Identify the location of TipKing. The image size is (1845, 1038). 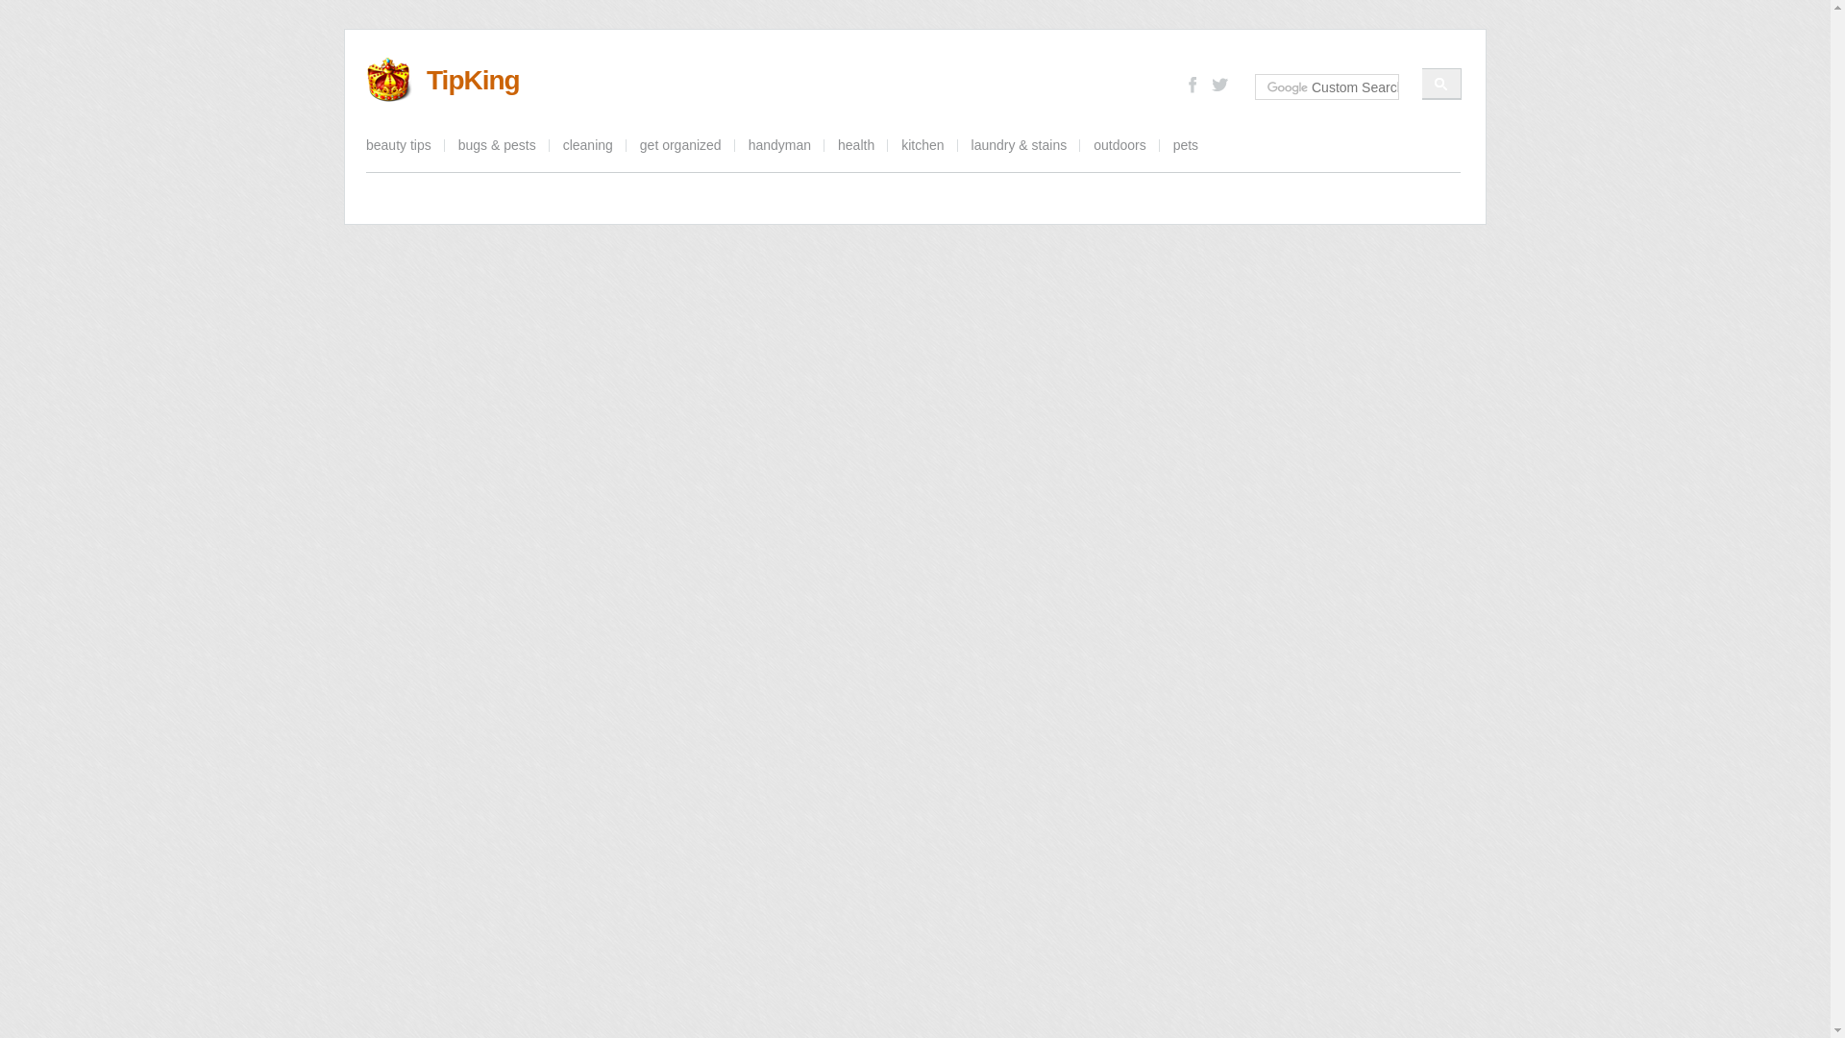
(473, 81).